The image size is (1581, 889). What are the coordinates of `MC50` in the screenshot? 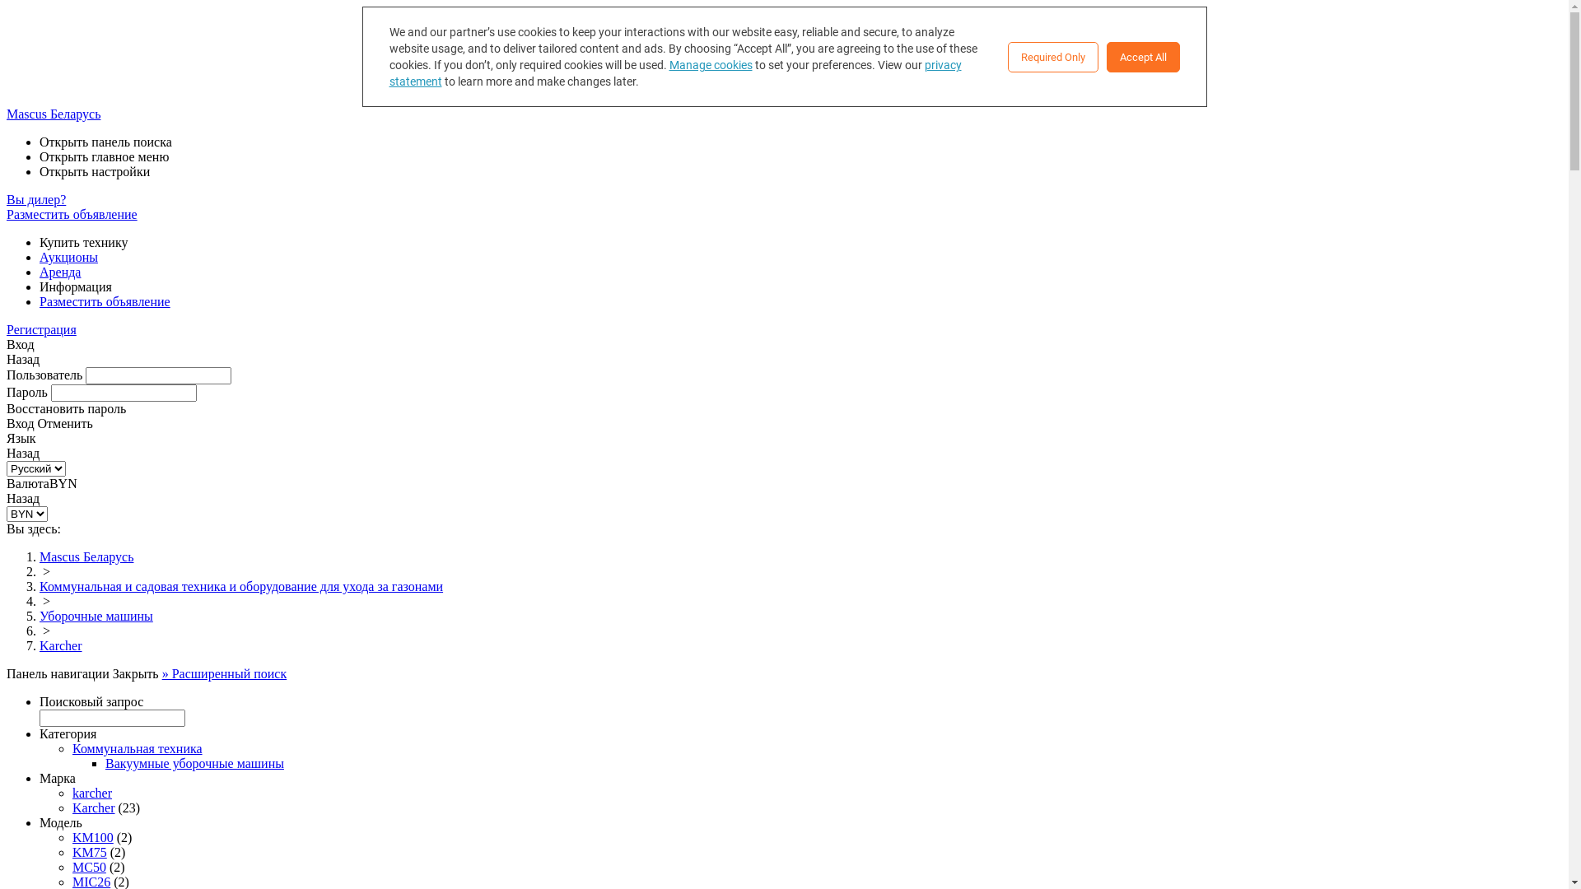 It's located at (89, 868).